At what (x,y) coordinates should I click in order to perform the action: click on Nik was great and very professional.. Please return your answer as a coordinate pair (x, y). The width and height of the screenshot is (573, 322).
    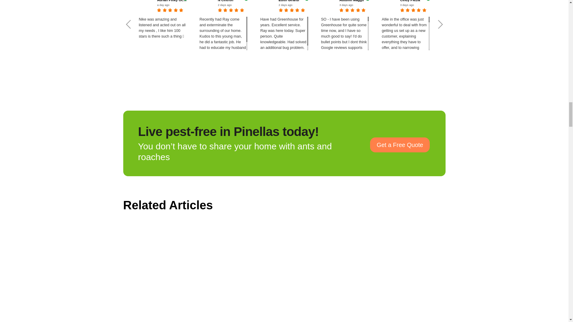
    Looking at the image, I should click on (527, 33).